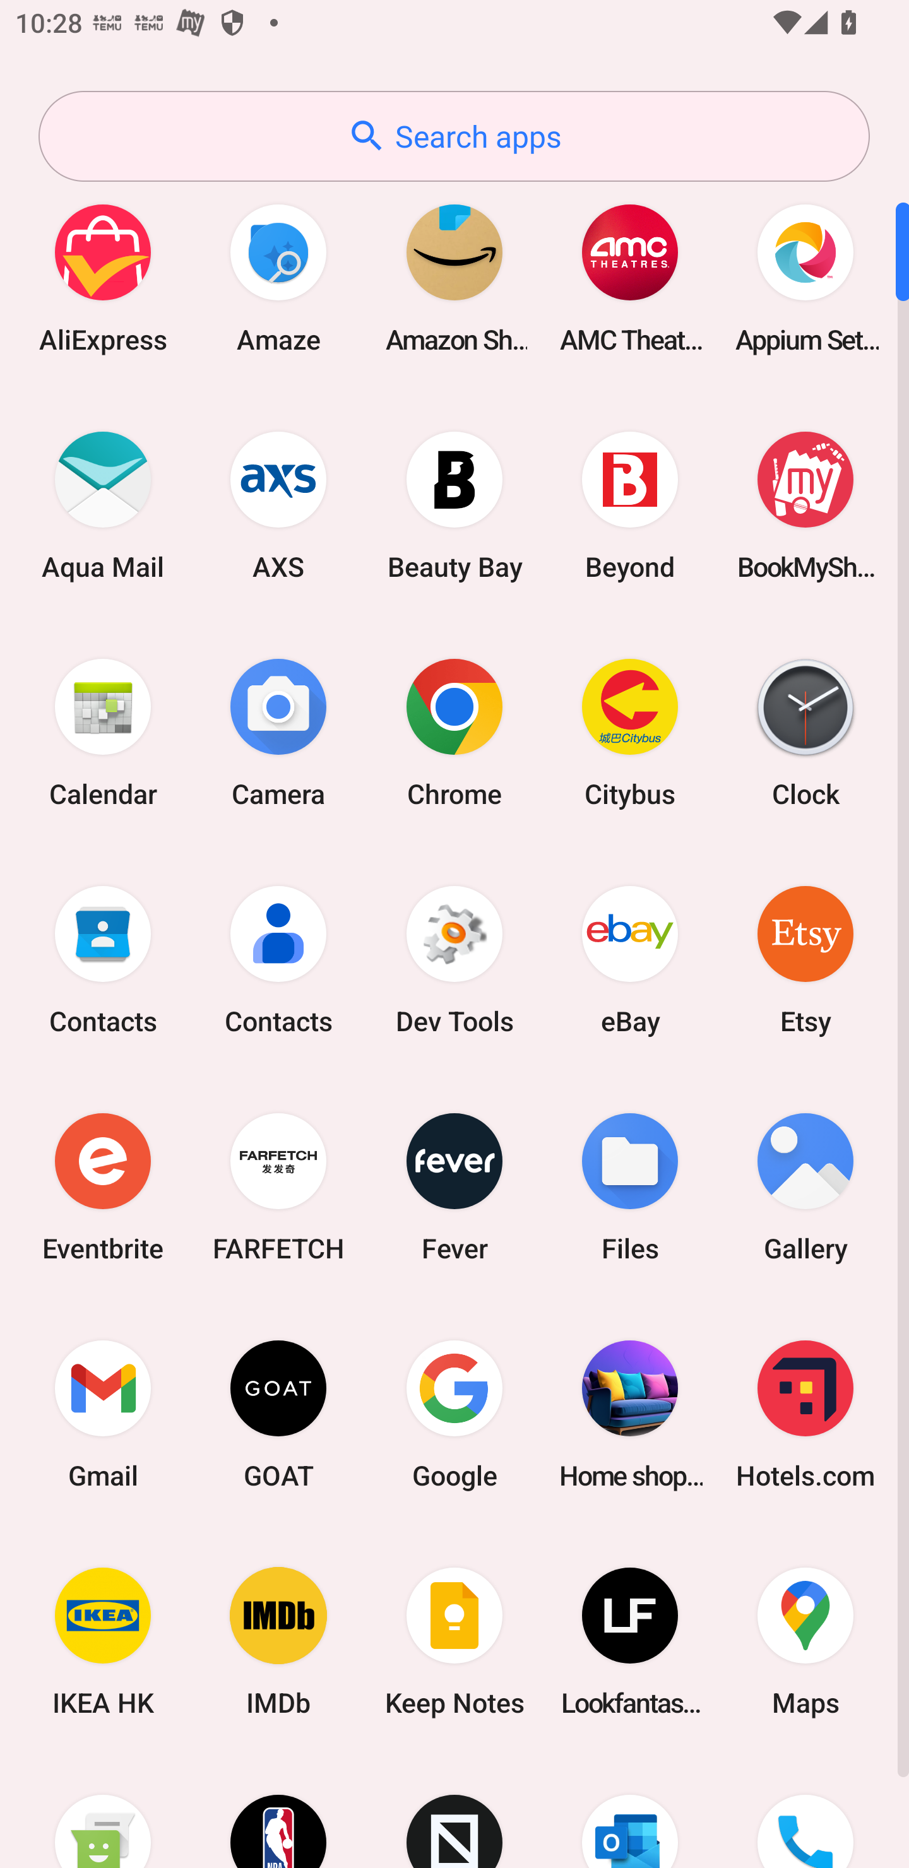  Describe the element at coordinates (278, 505) in the screenshot. I see `AXS` at that location.